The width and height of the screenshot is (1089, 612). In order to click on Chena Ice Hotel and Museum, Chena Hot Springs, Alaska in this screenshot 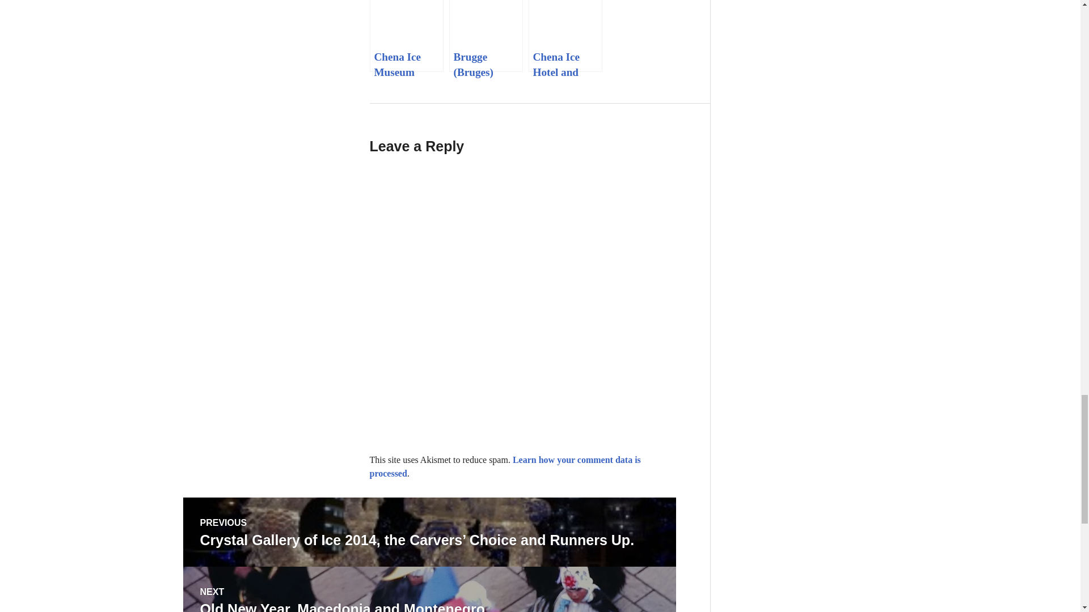, I will do `click(565, 36)`.